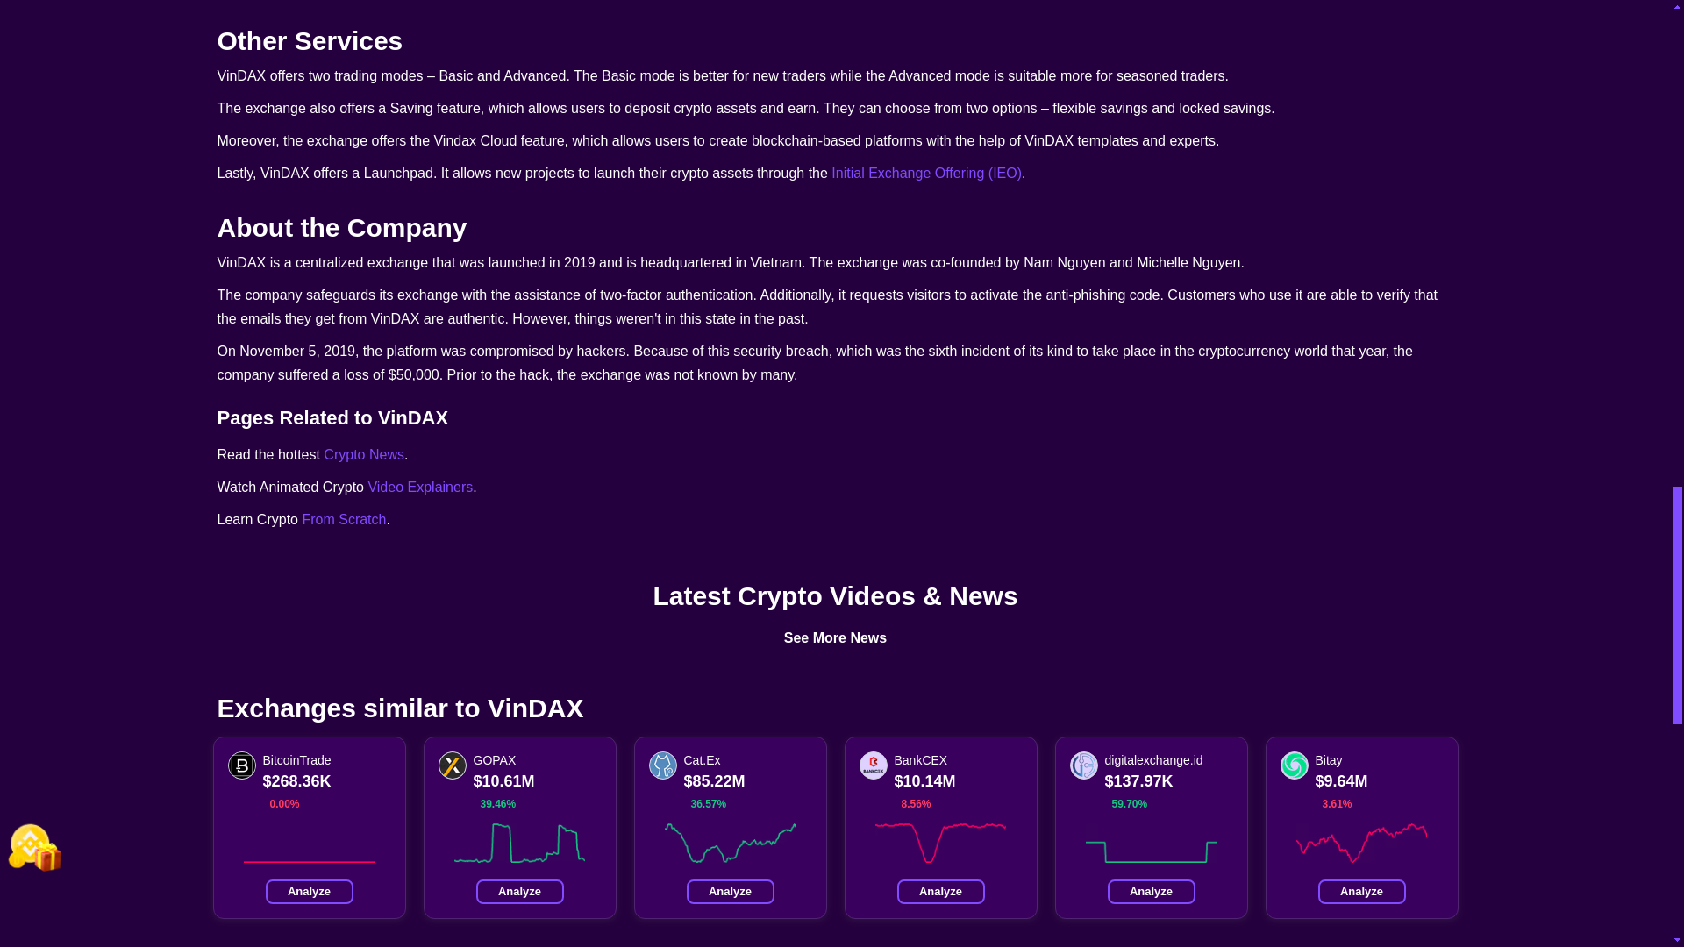  What do you see at coordinates (241, 765) in the screenshot?
I see `BitcoinTrade Exchange` at bounding box center [241, 765].